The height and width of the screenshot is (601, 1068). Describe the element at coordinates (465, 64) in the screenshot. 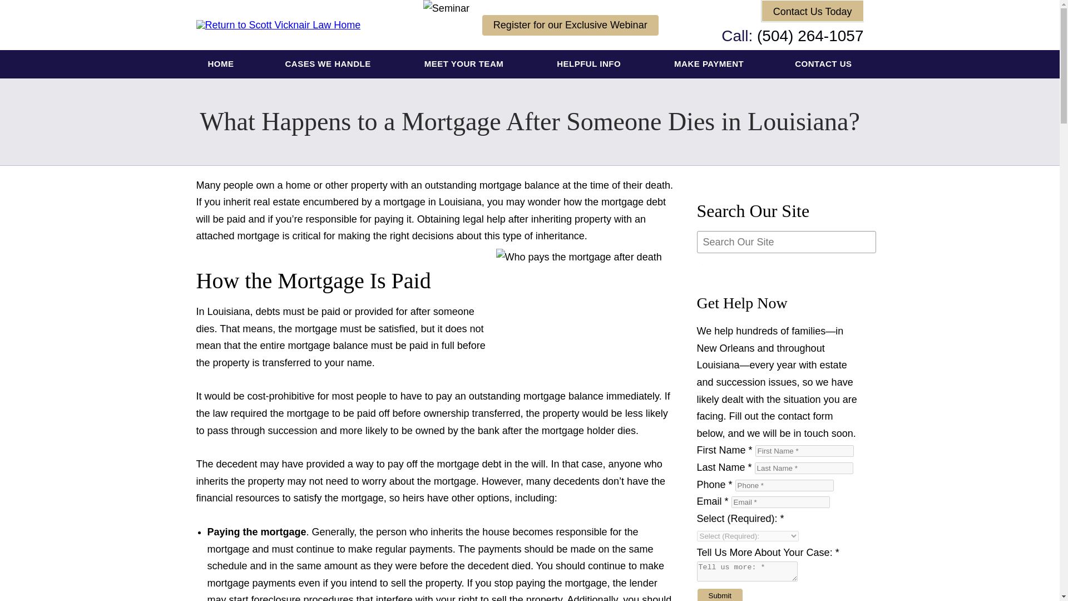

I see `MEET YOUR TEAM` at that location.